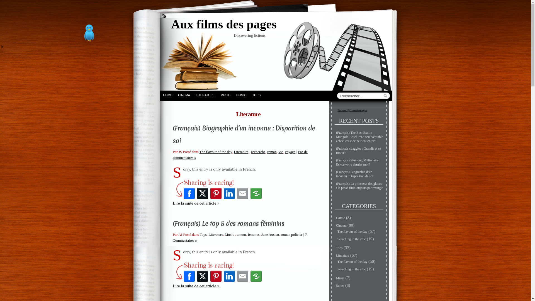 The width and height of the screenshot is (535, 301). Describe the element at coordinates (229, 193) in the screenshot. I see `LinkedIn` at that location.